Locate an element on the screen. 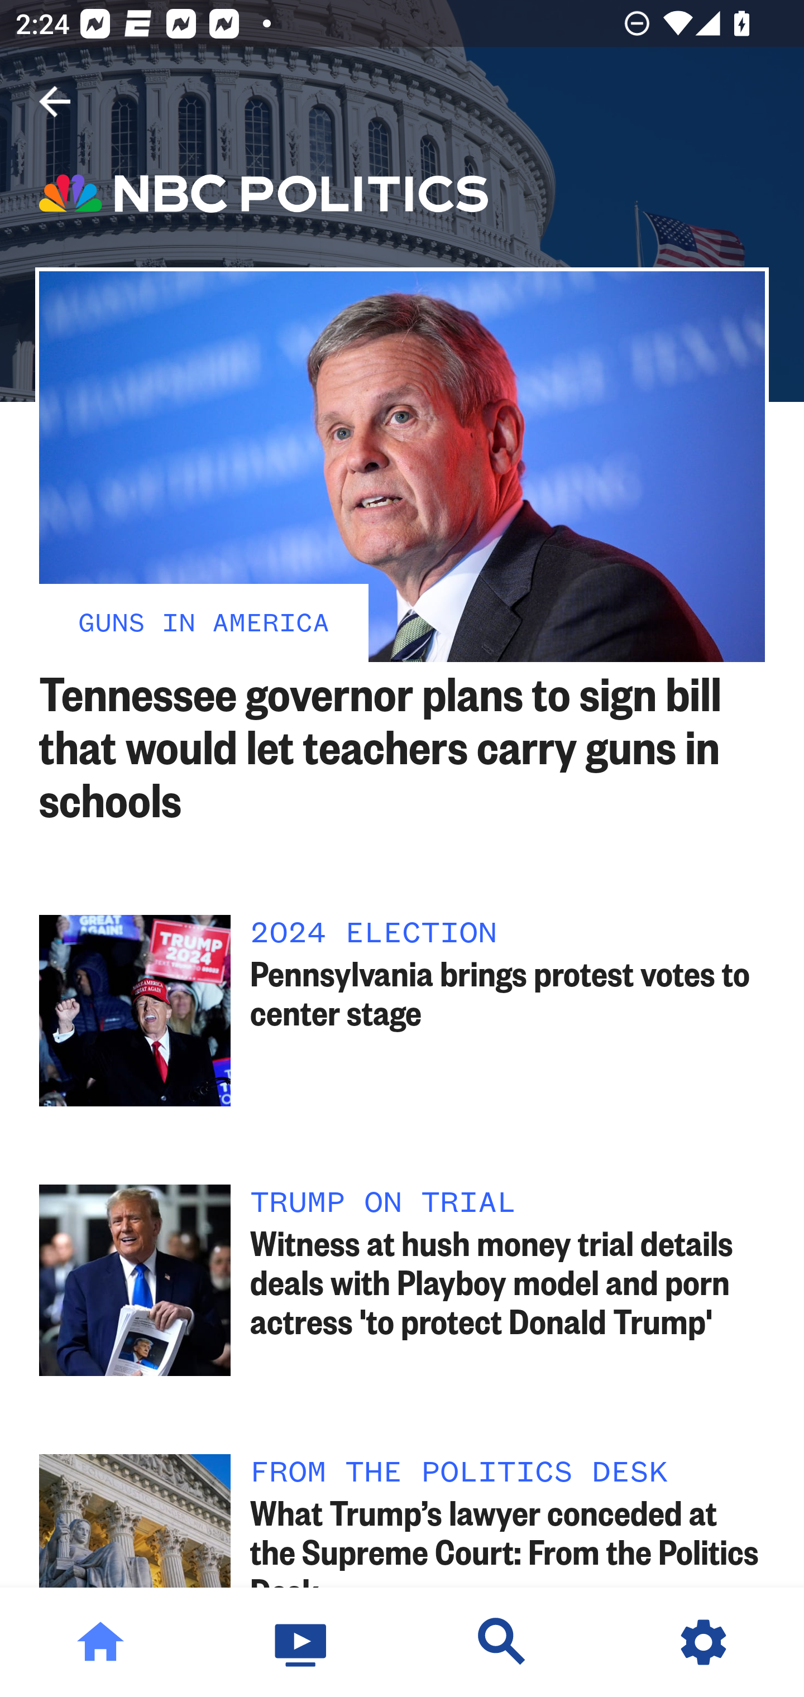 The image size is (804, 1697). Discover is located at coordinates (502, 1642).